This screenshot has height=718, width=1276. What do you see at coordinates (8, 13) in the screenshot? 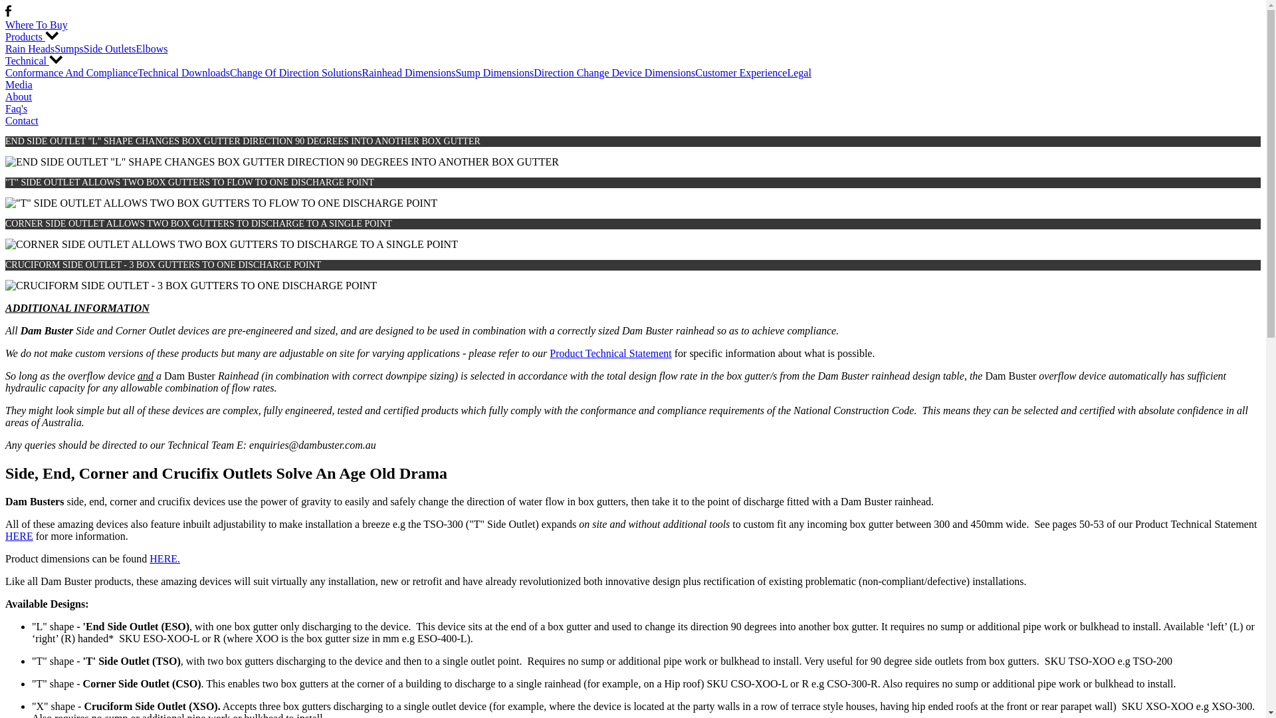
I see `A link to this website's Facebook.` at bounding box center [8, 13].